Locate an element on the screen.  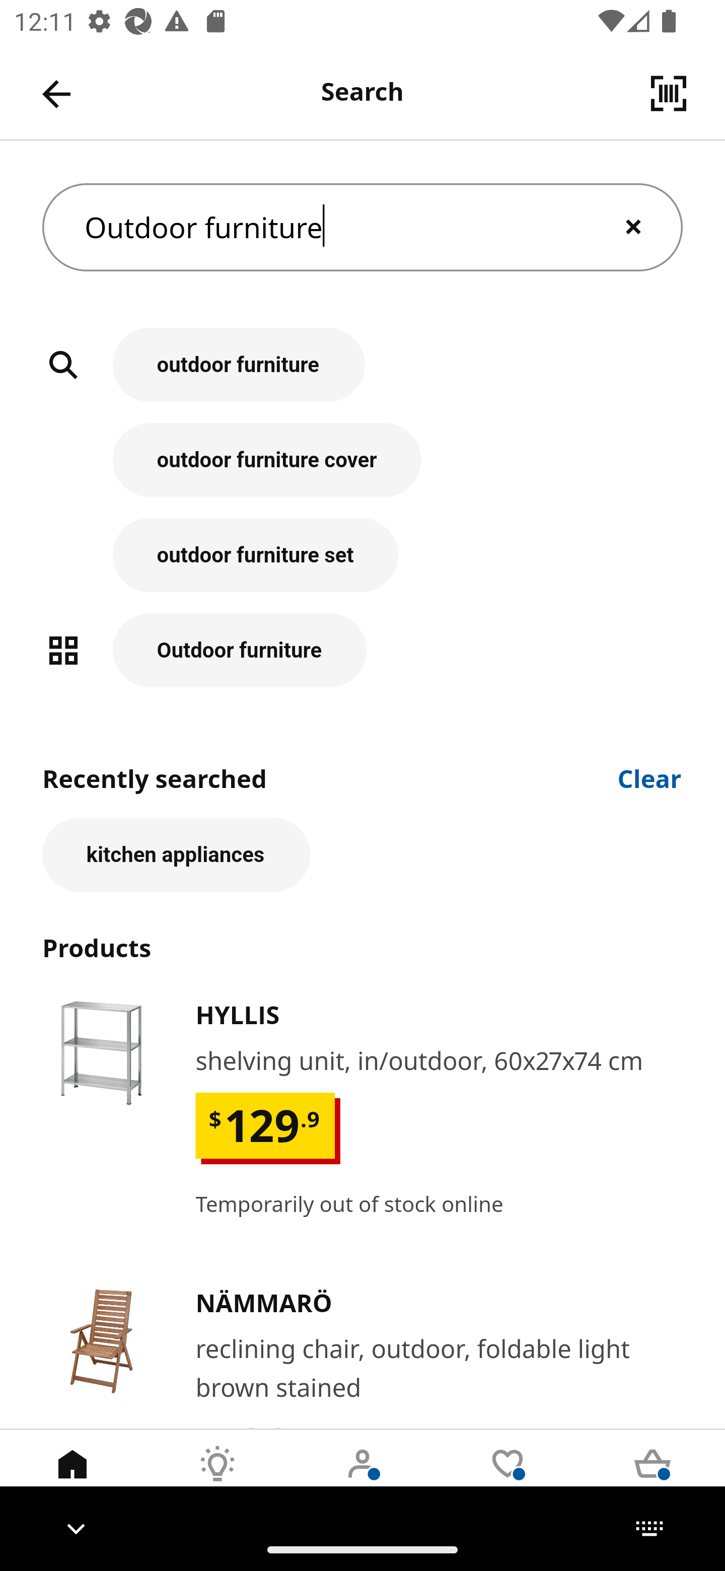
User
Tab 3 of 5 is located at coordinates (362, 1479).